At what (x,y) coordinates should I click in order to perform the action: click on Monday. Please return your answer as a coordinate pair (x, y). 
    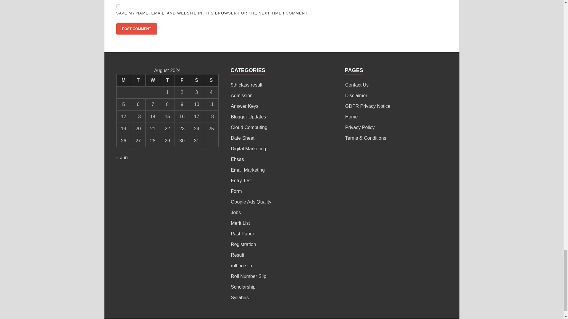
    Looking at the image, I should click on (123, 80).